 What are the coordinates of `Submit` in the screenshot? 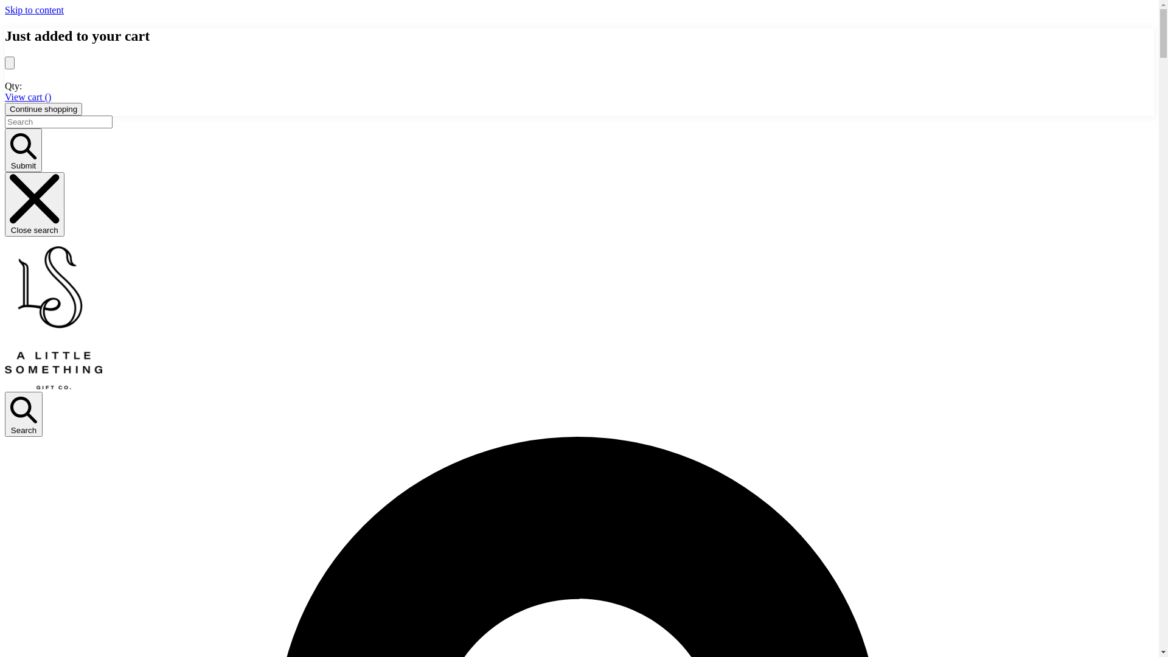 It's located at (23, 151).